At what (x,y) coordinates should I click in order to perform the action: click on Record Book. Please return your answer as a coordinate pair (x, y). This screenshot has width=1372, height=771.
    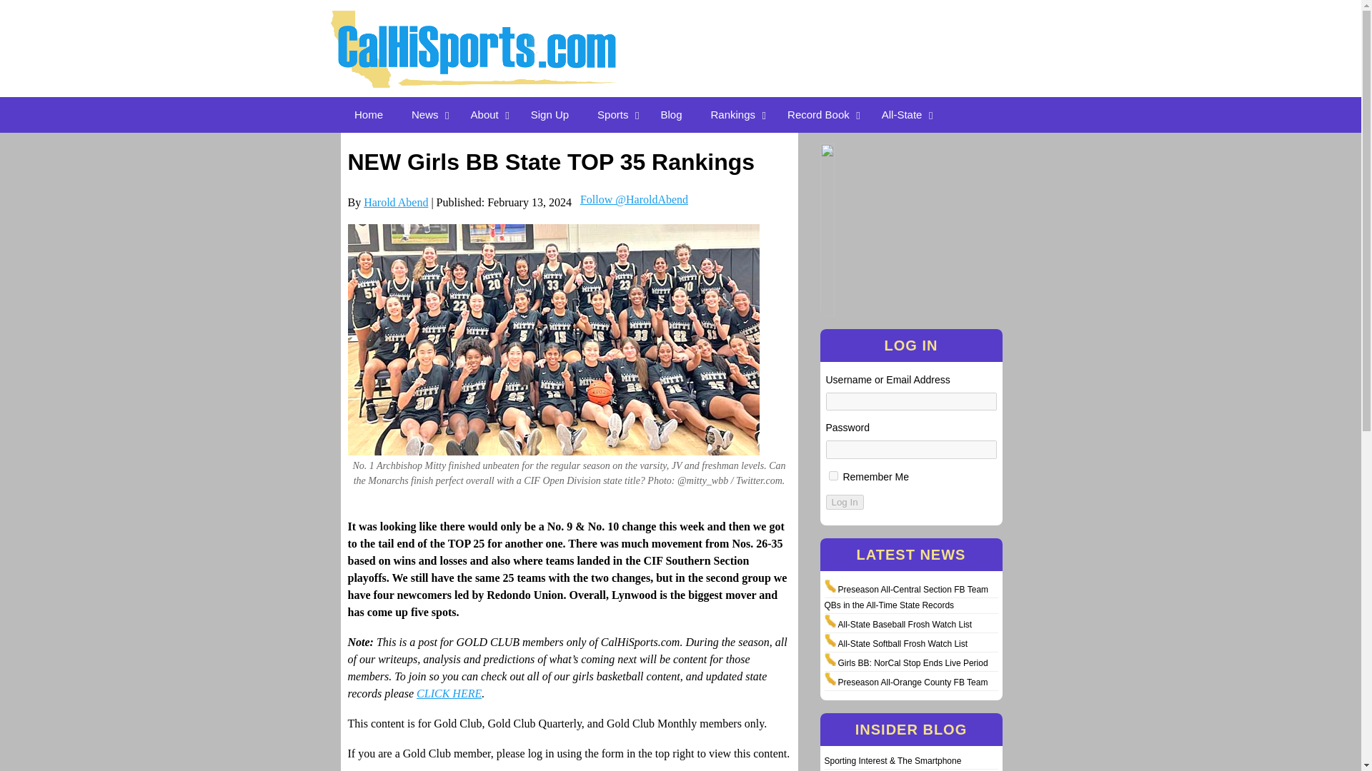
    Looking at the image, I should click on (820, 114).